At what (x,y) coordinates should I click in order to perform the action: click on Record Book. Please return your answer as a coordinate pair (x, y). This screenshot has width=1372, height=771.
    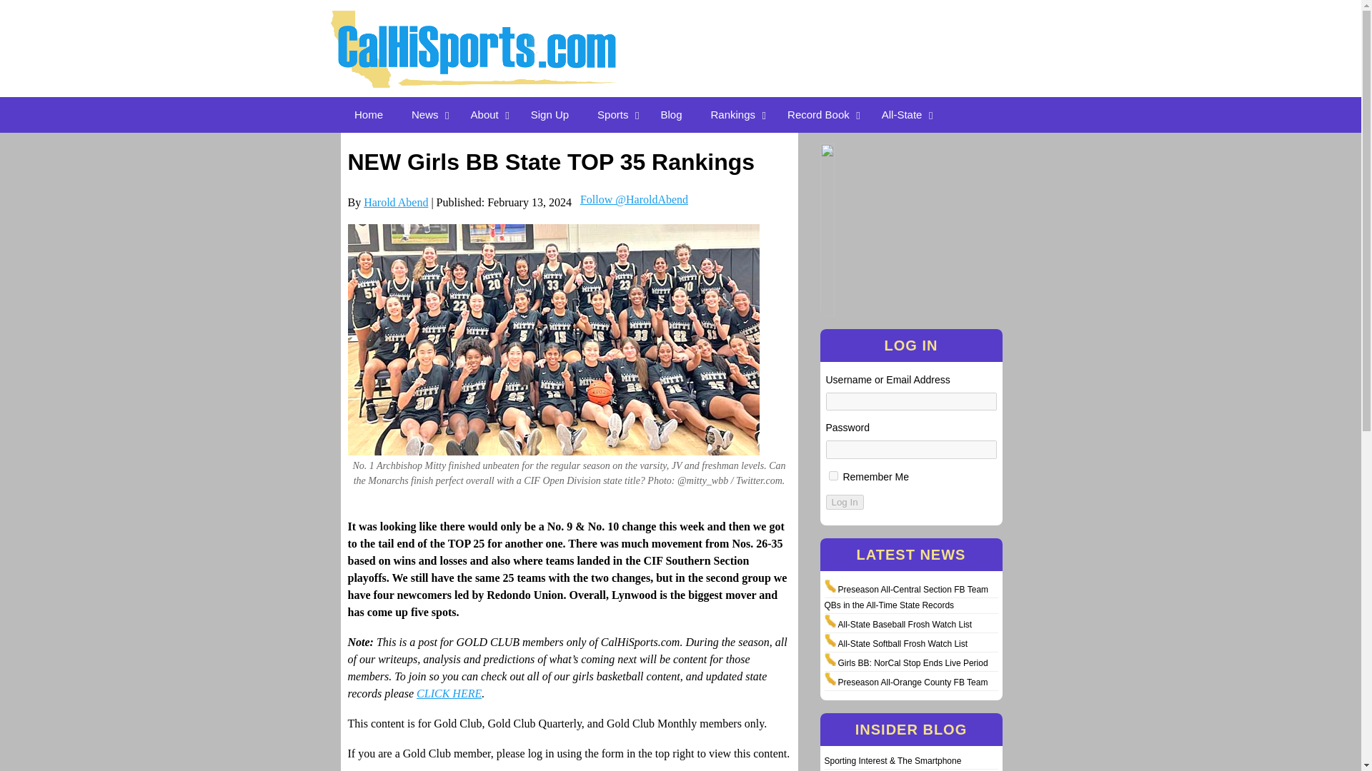
    Looking at the image, I should click on (820, 114).